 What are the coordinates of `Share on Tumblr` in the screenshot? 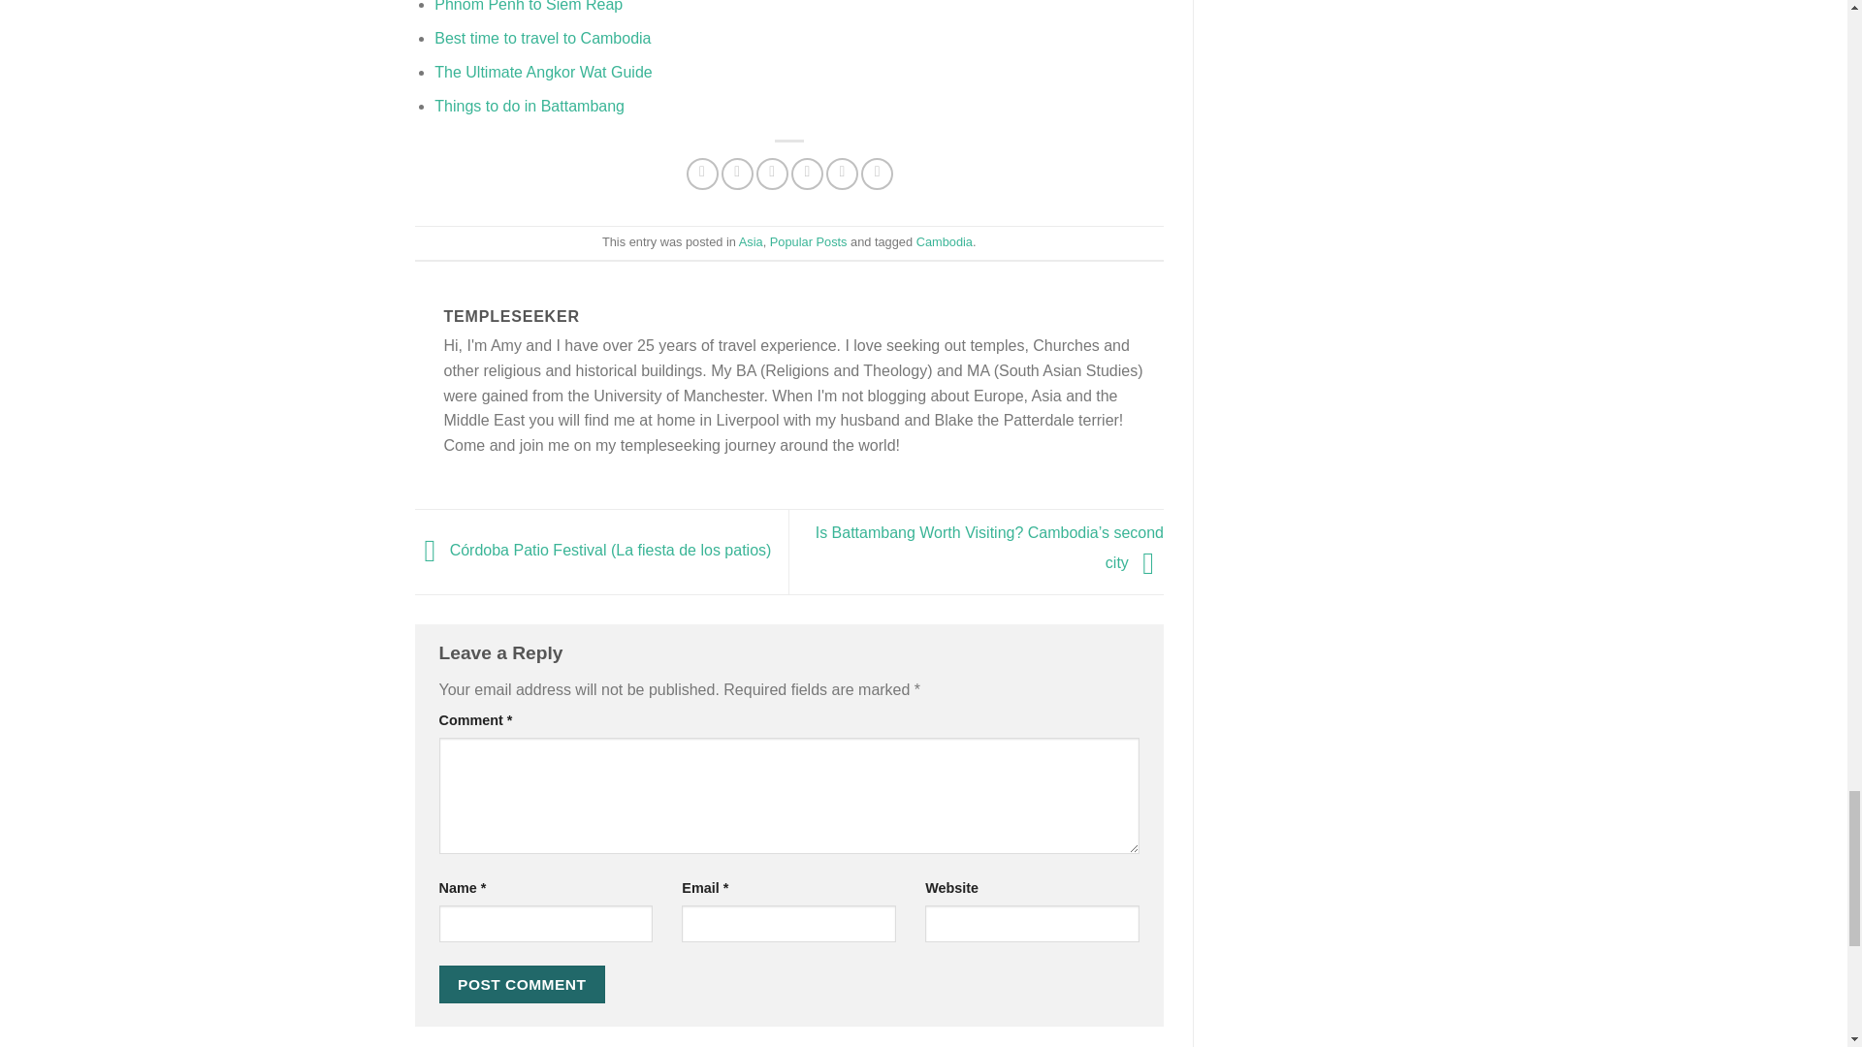 It's located at (877, 174).